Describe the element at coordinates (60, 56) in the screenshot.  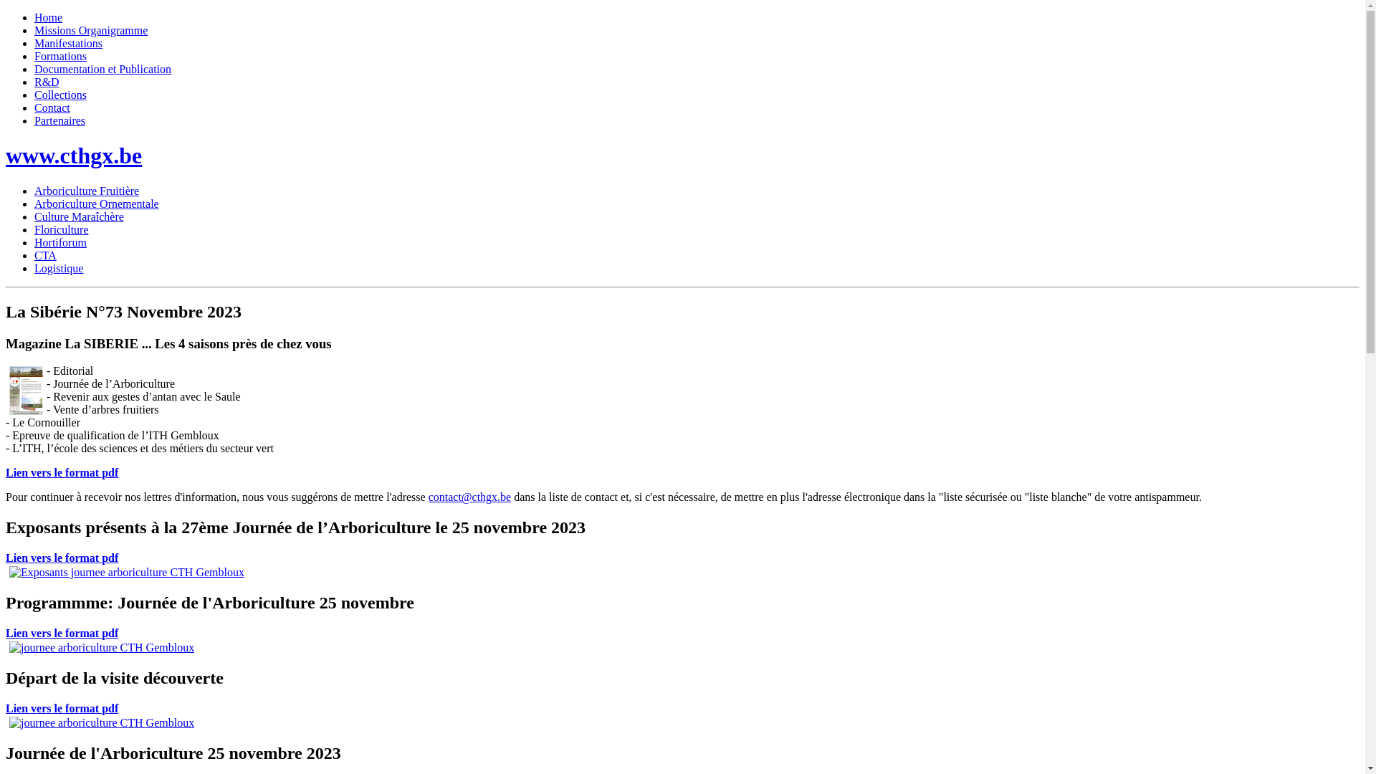
I see `Formations` at that location.